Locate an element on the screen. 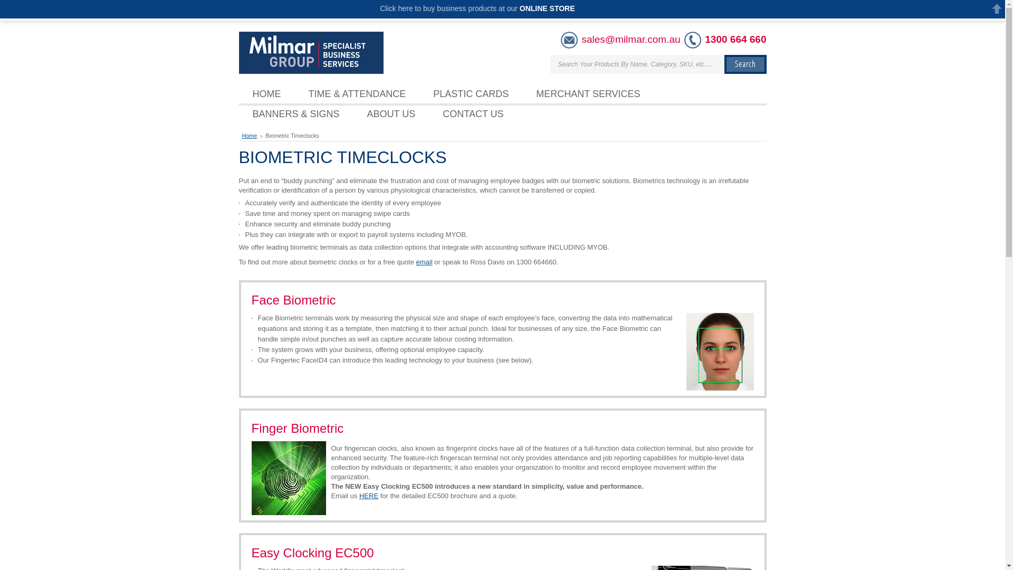  TIME & ATTENDANCE is located at coordinates (357, 94).